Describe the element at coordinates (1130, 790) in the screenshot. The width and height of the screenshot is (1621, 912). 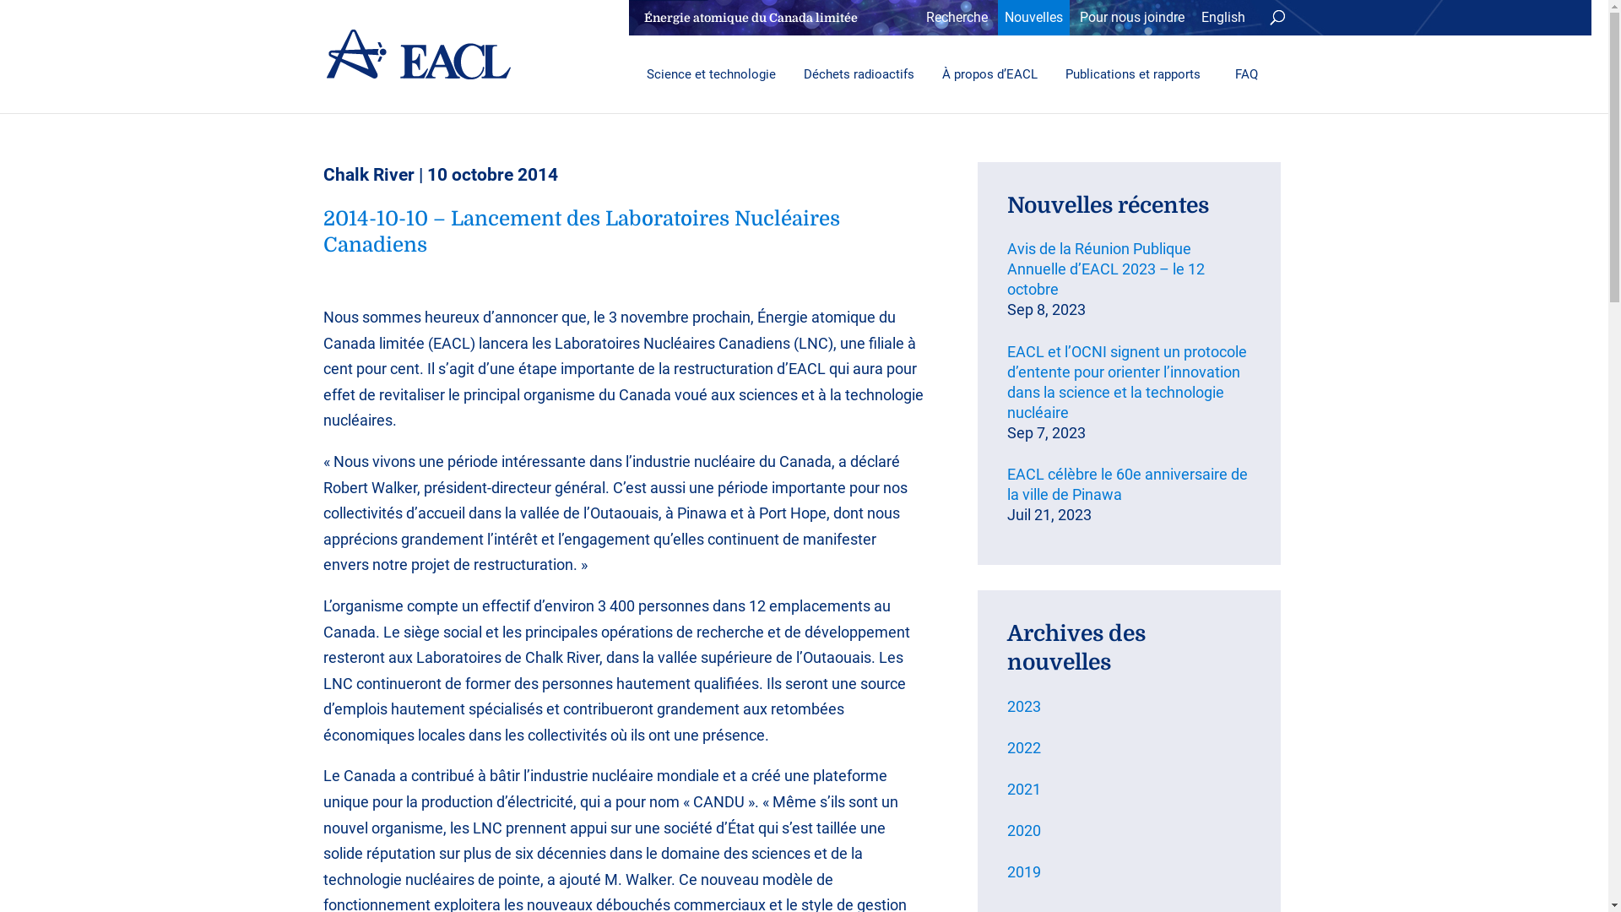
I see `2021` at that location.